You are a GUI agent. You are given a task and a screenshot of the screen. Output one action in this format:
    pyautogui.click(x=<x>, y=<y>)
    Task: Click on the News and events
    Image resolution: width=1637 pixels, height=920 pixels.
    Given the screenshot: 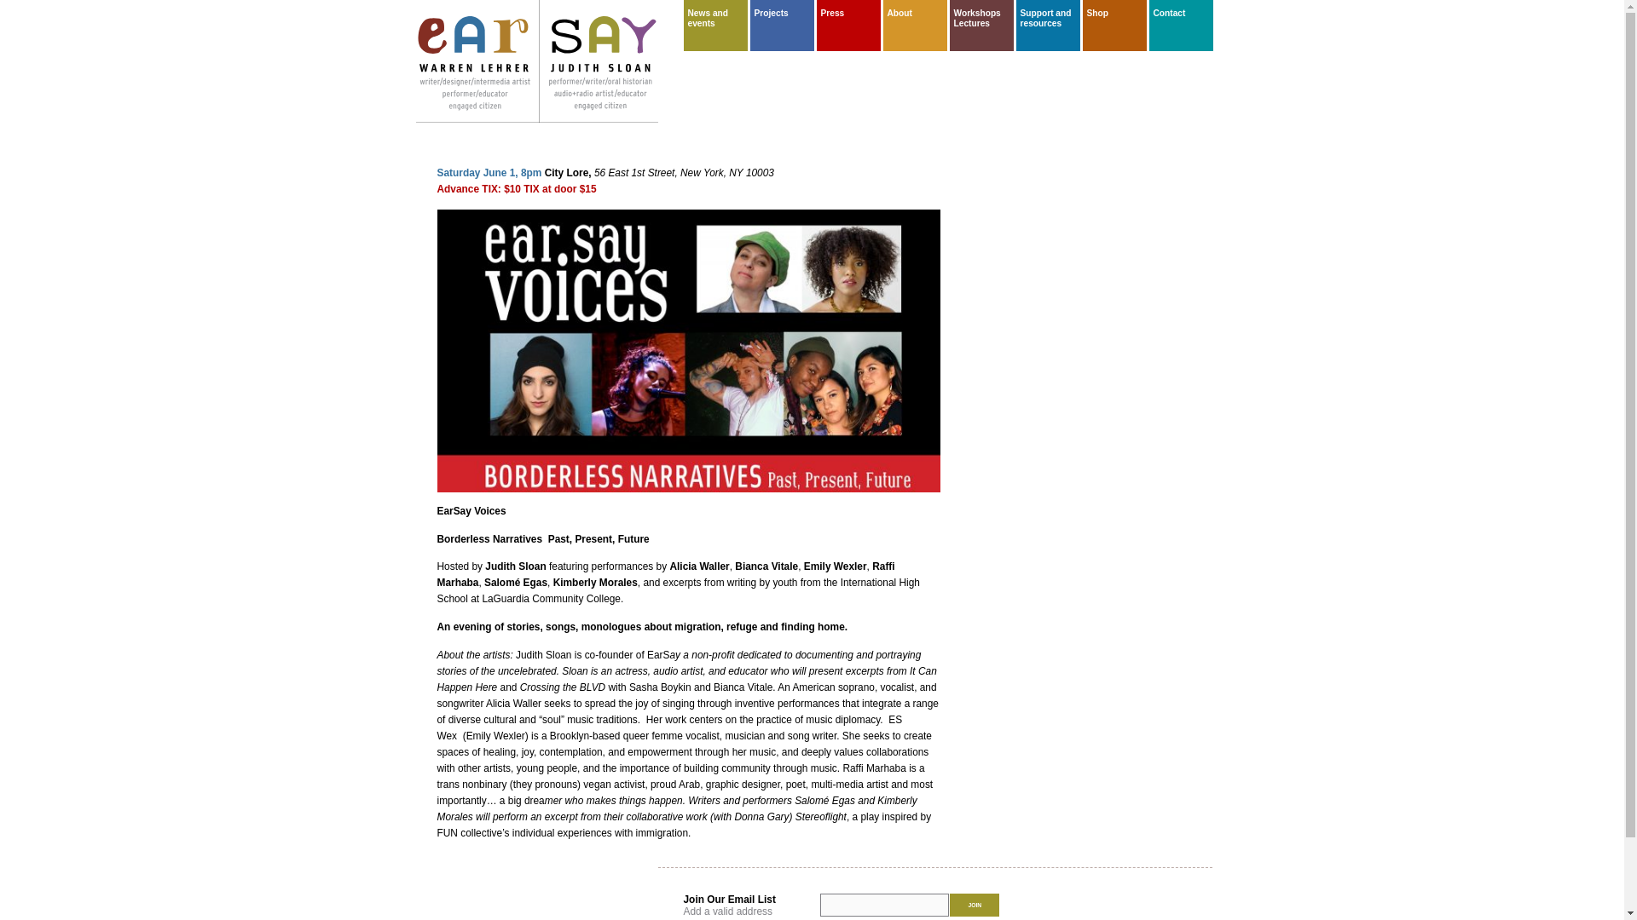 What is the action you would take?
    pyautogui.click(x=716, y=19)
    